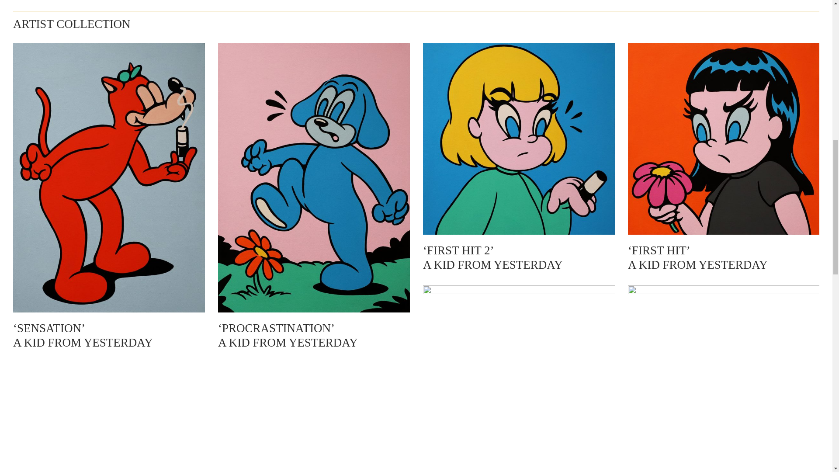 The height and width of the screenshot is (472, 839). I want to click on A KID FROM YESTERDAY, so click(83, 343).